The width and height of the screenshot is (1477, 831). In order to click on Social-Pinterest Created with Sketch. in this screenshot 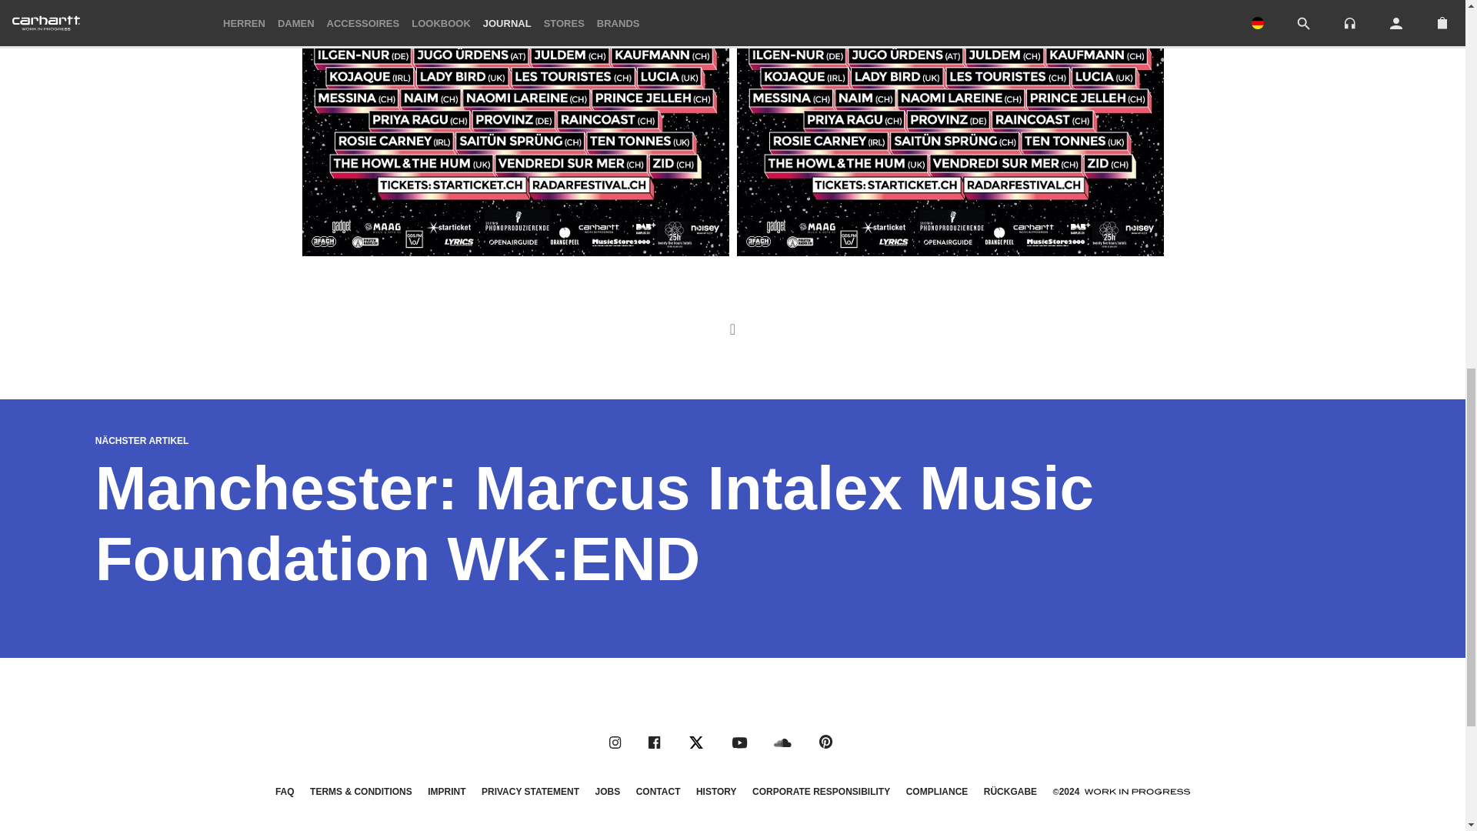, I will do `click(826, 742)`.